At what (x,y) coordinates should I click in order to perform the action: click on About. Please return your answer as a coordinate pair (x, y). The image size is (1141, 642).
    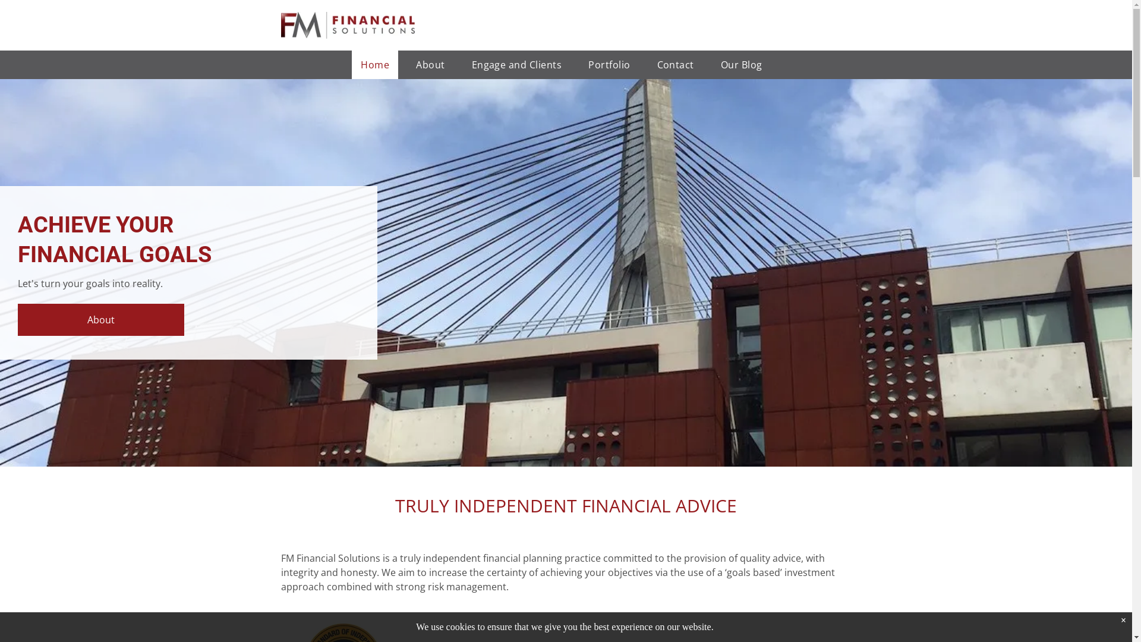
    Looking at the image, I should click on (430, 65).